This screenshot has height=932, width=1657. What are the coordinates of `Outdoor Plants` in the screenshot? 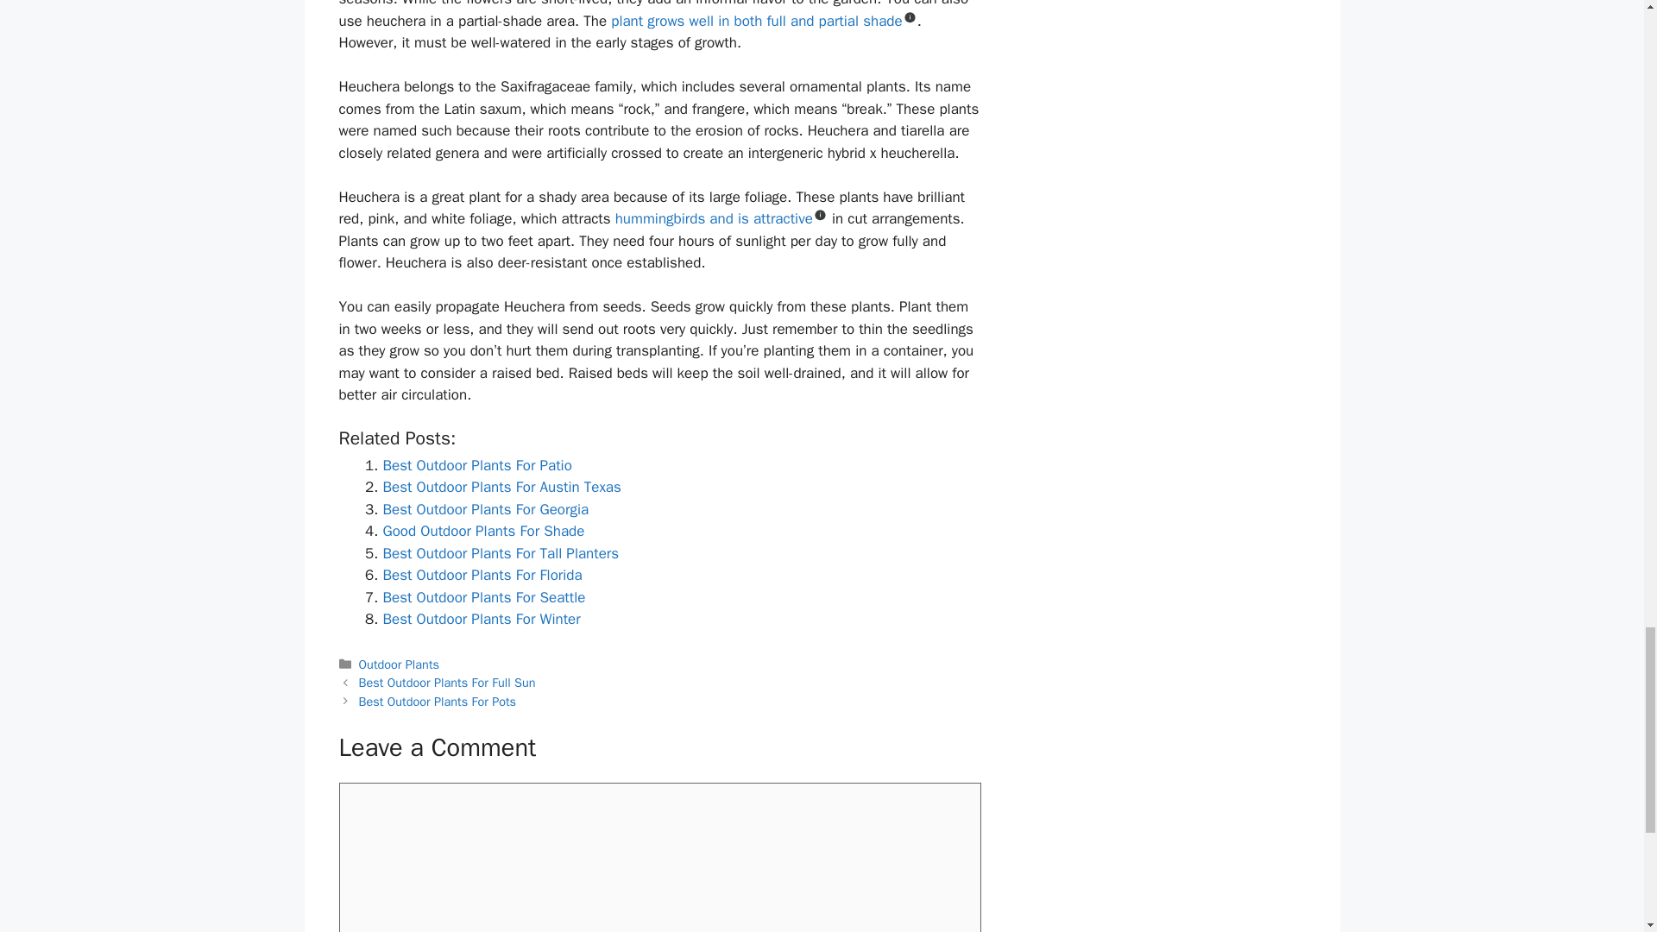 It's located at (399, 664).